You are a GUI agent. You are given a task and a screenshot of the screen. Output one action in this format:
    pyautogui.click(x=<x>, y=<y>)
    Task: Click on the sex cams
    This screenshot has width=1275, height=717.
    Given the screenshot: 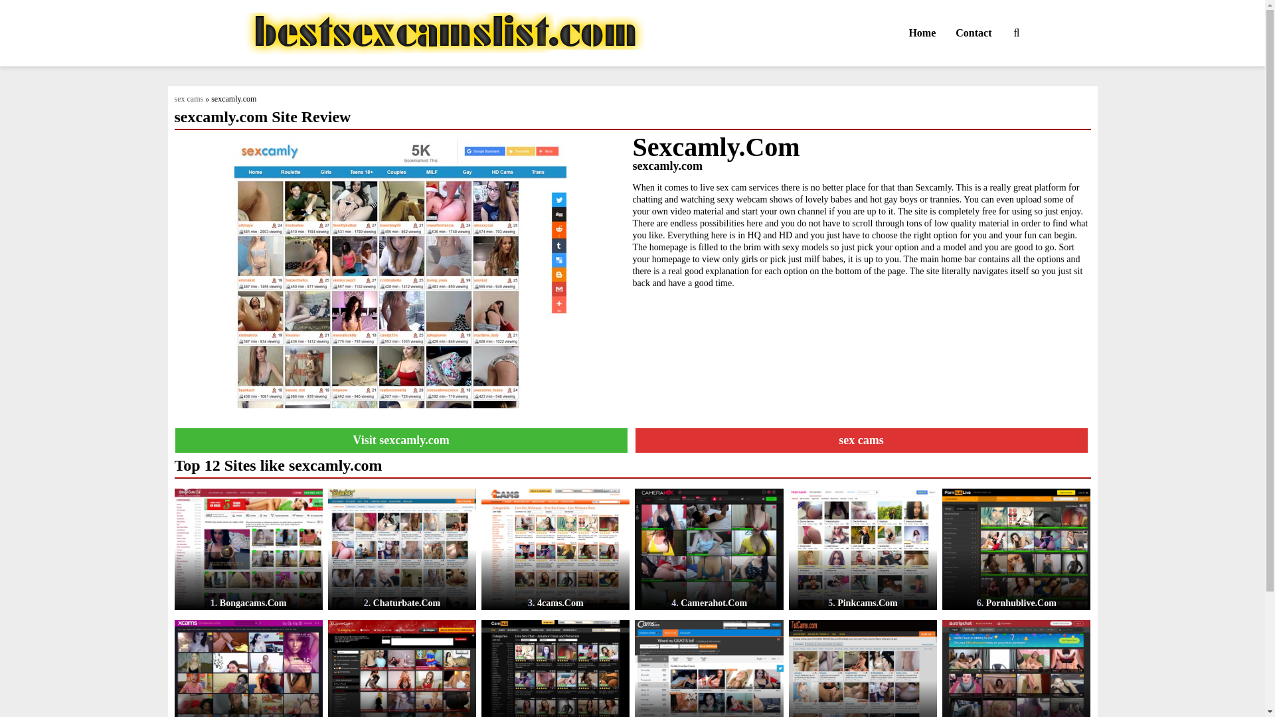 What is the action you would take?
    pyautogui.click(x=188, y=98)
    